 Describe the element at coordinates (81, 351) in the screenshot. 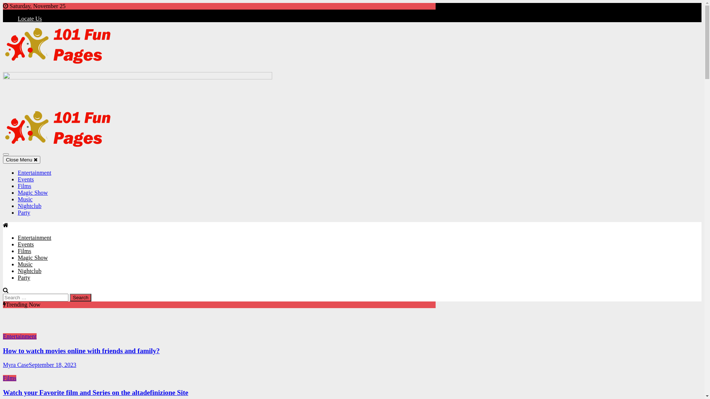

I see `How to watch movies online with friends and family?` at that location.